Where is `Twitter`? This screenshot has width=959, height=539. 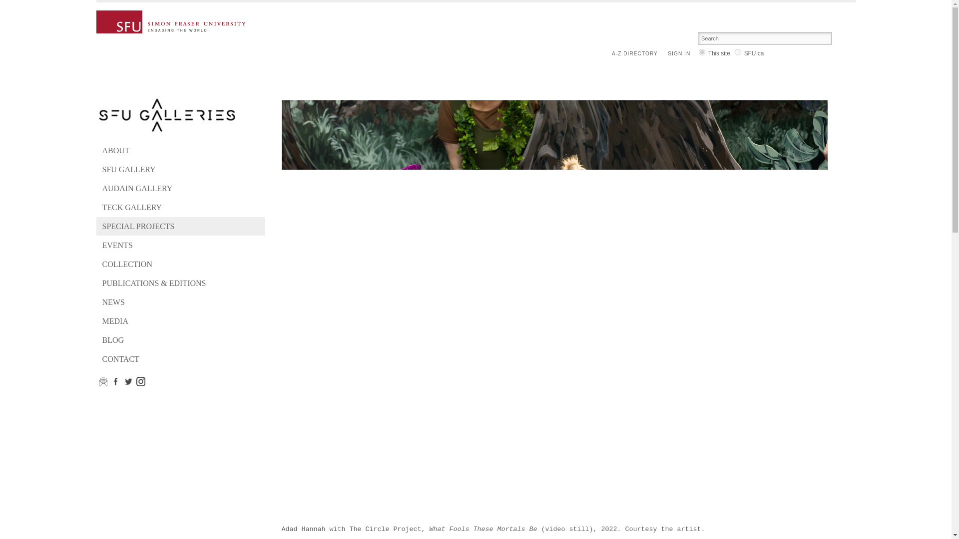
Twitter is located at coordinates (128, 381).